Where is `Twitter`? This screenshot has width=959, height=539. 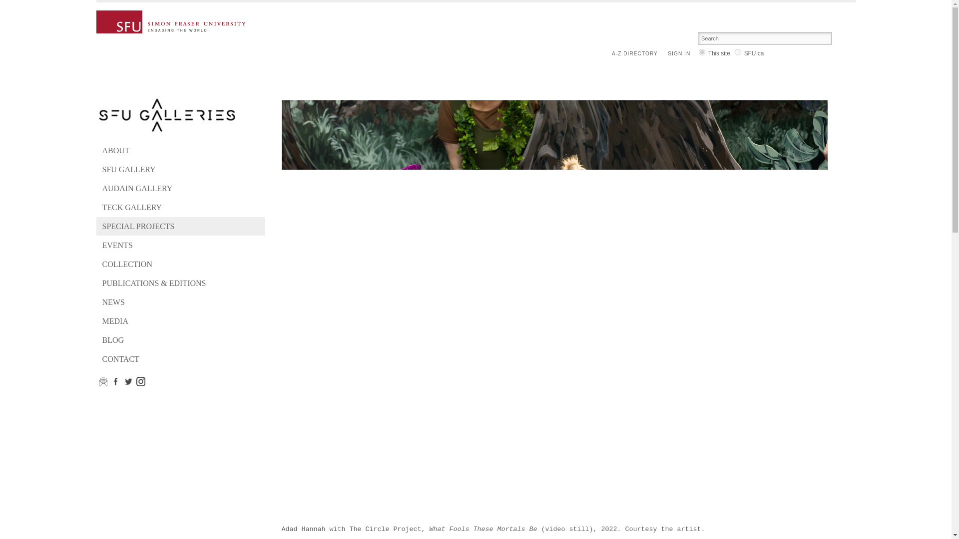
Twitter is located at coordinates (128, 381).